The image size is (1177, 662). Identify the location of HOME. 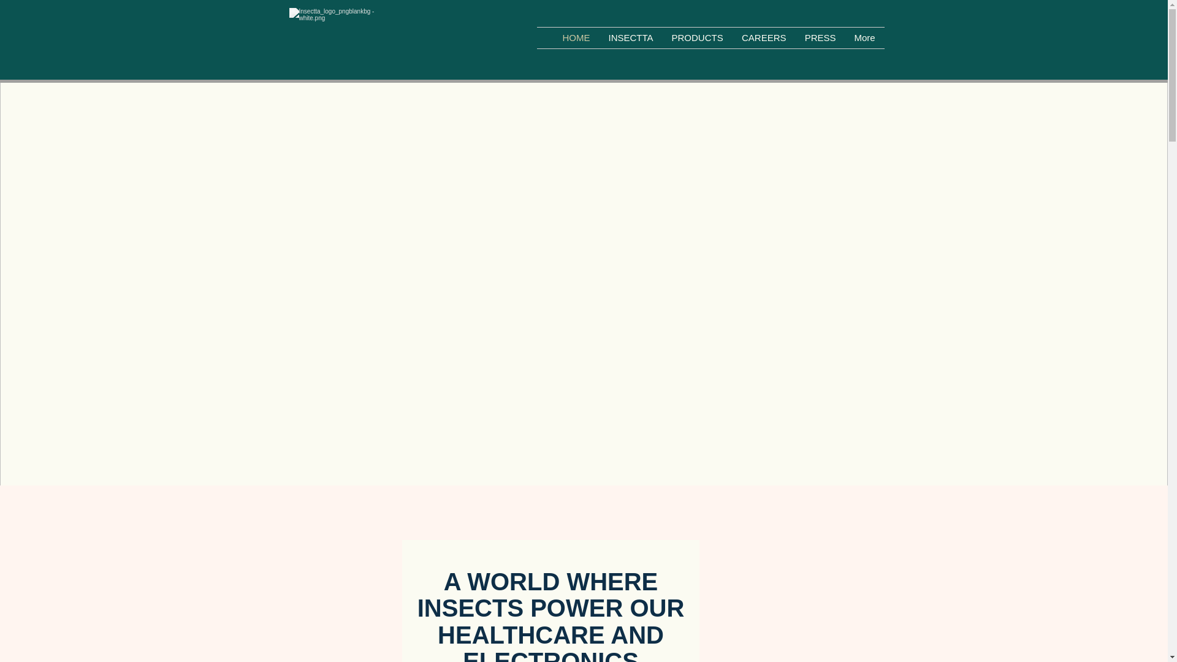
(576, 38).